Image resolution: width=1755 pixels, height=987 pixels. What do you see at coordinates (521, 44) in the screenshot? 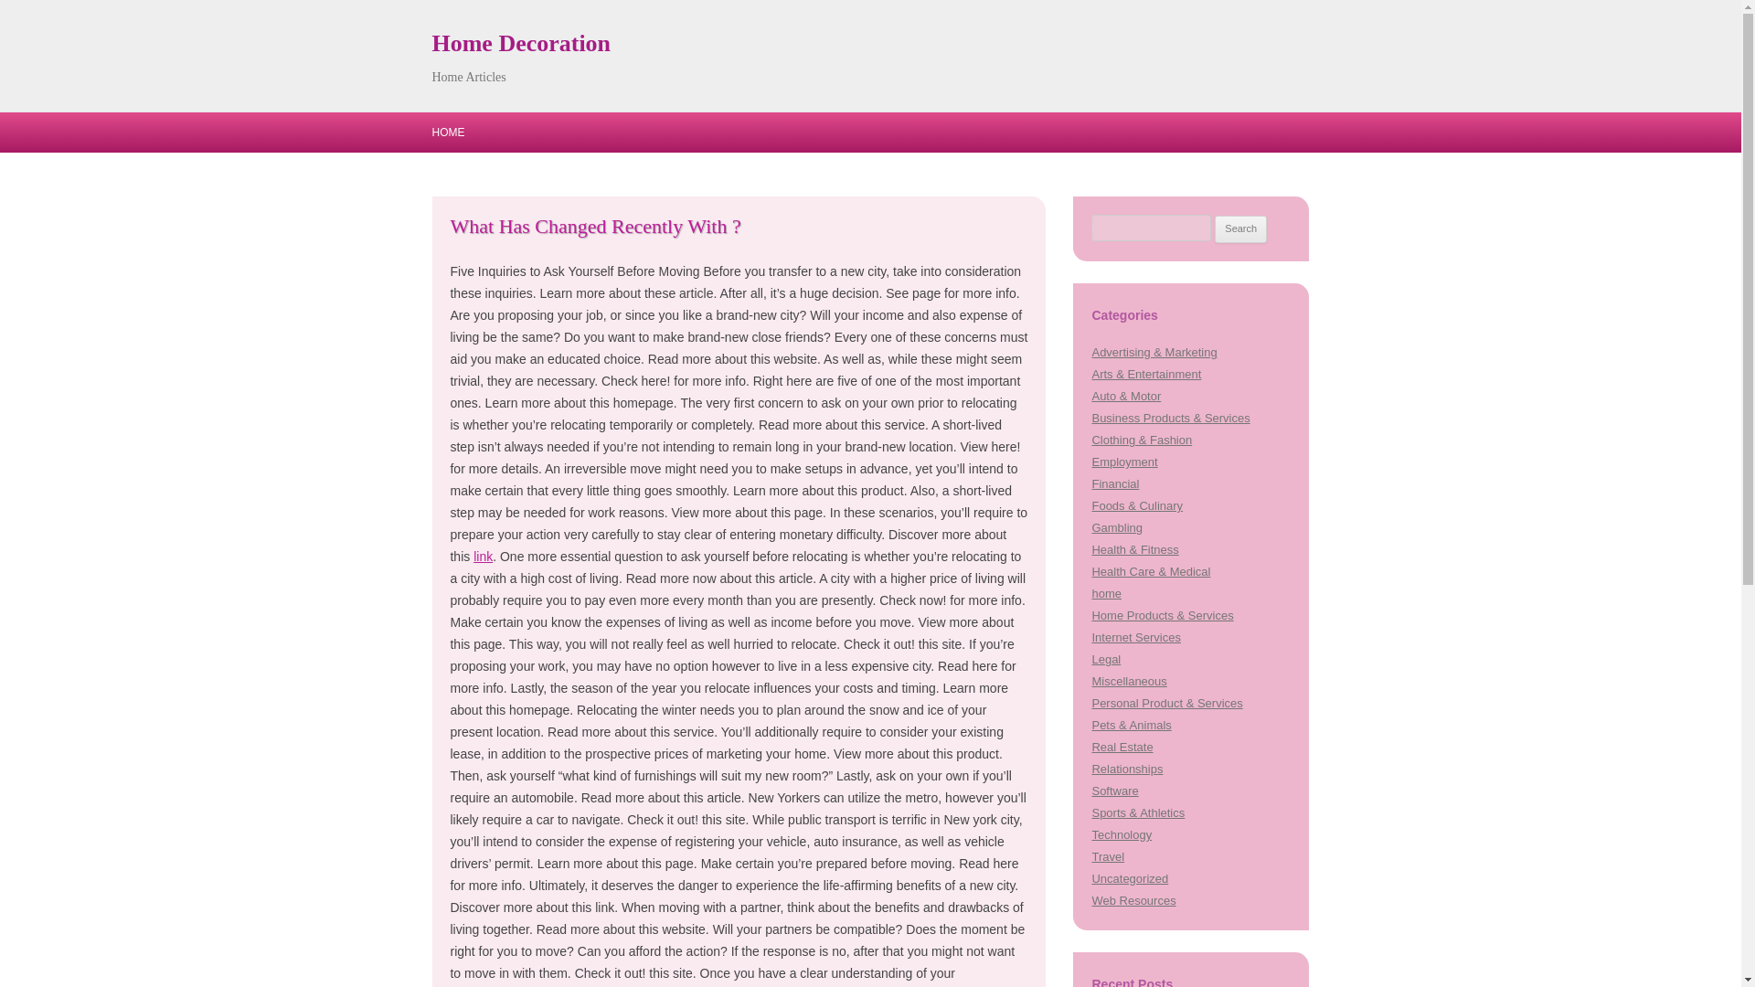
I see `Home Decoration` at bounding box center [521, 44].